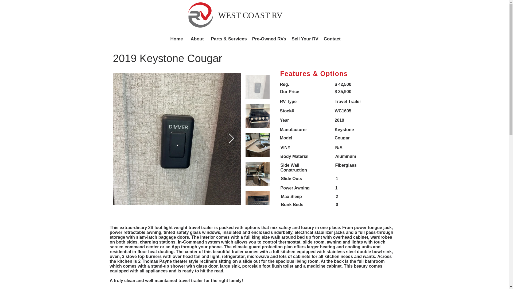 The height and width of the screenshot is (289, 513). Describe the element at coordinates (197, 39) in the screenshot. I see `About` at that location.